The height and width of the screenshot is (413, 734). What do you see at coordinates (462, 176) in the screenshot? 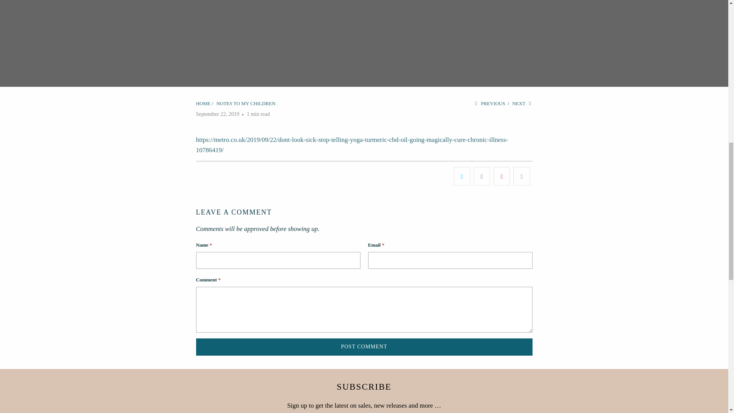
I see `Share this on Twitter` at bounding box center [462, 176].